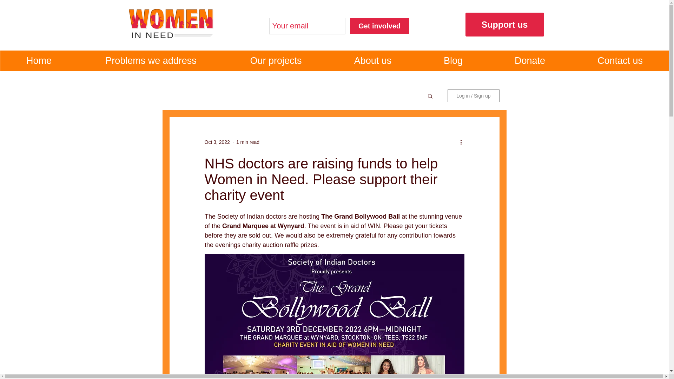 The width and height of the screenshot is (674, 379). Describe the element at coordinates (248, 142) in the screenshot. I see `1 min read` at that location.